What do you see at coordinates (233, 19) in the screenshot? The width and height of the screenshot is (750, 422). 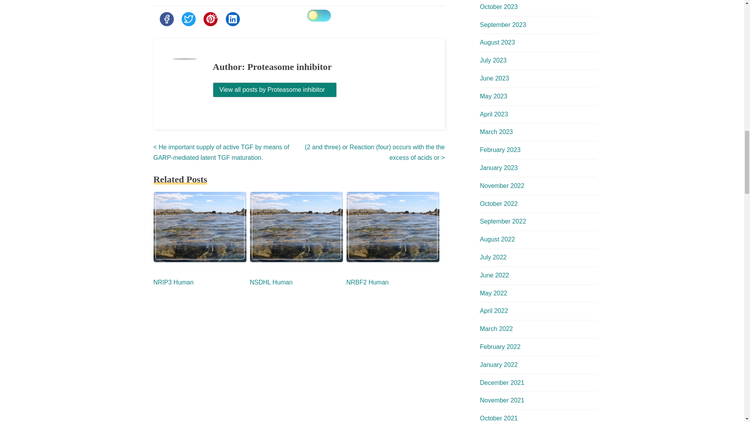 I see `Share this post on Linkedin` at bounding box center [233, 19].